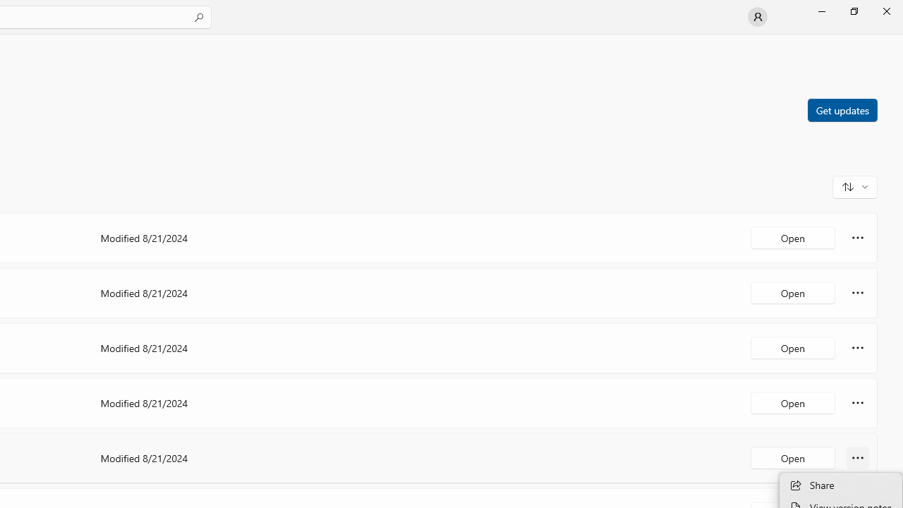 The image size is (903, 508). Describe the element at coordinates (793, 457) in the screenshot. I see `Open` at that location.